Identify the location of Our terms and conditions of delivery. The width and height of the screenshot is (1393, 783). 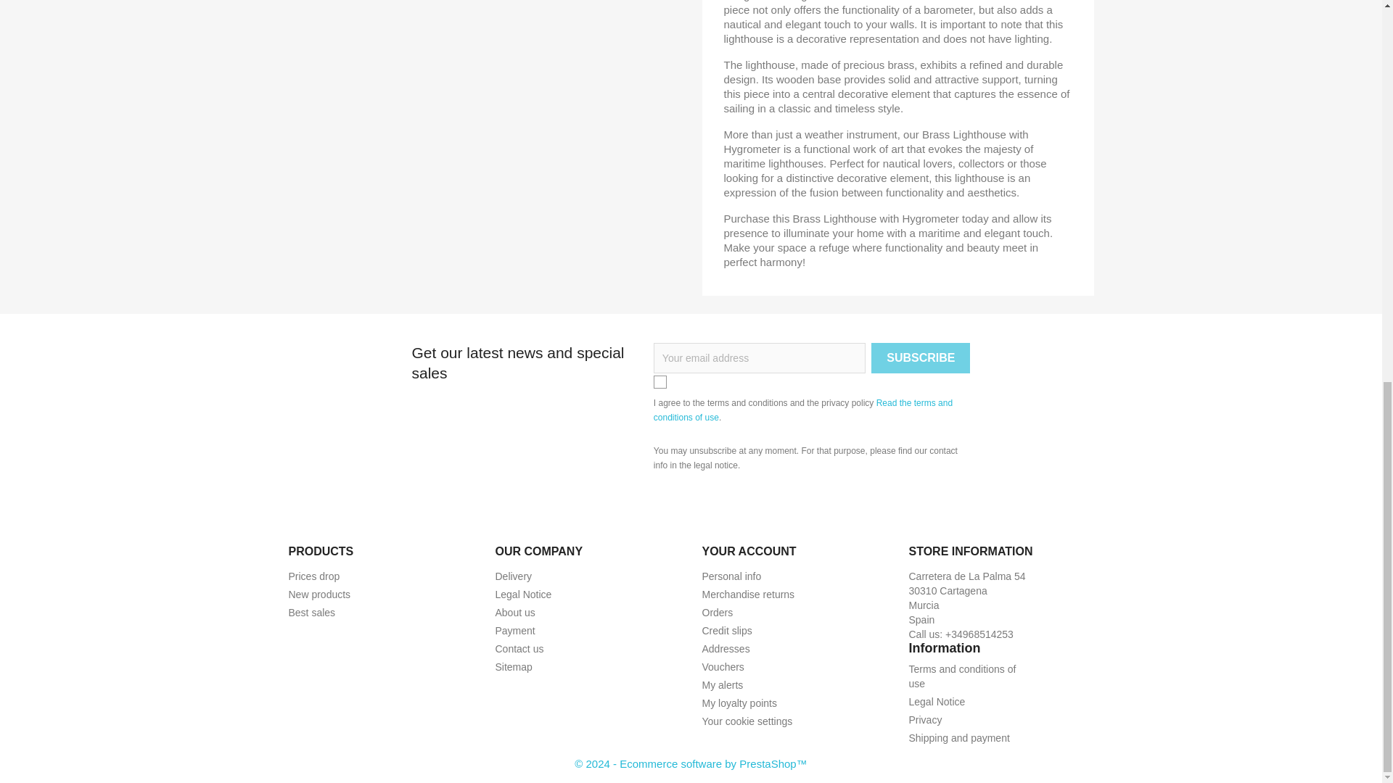
(513, 576).